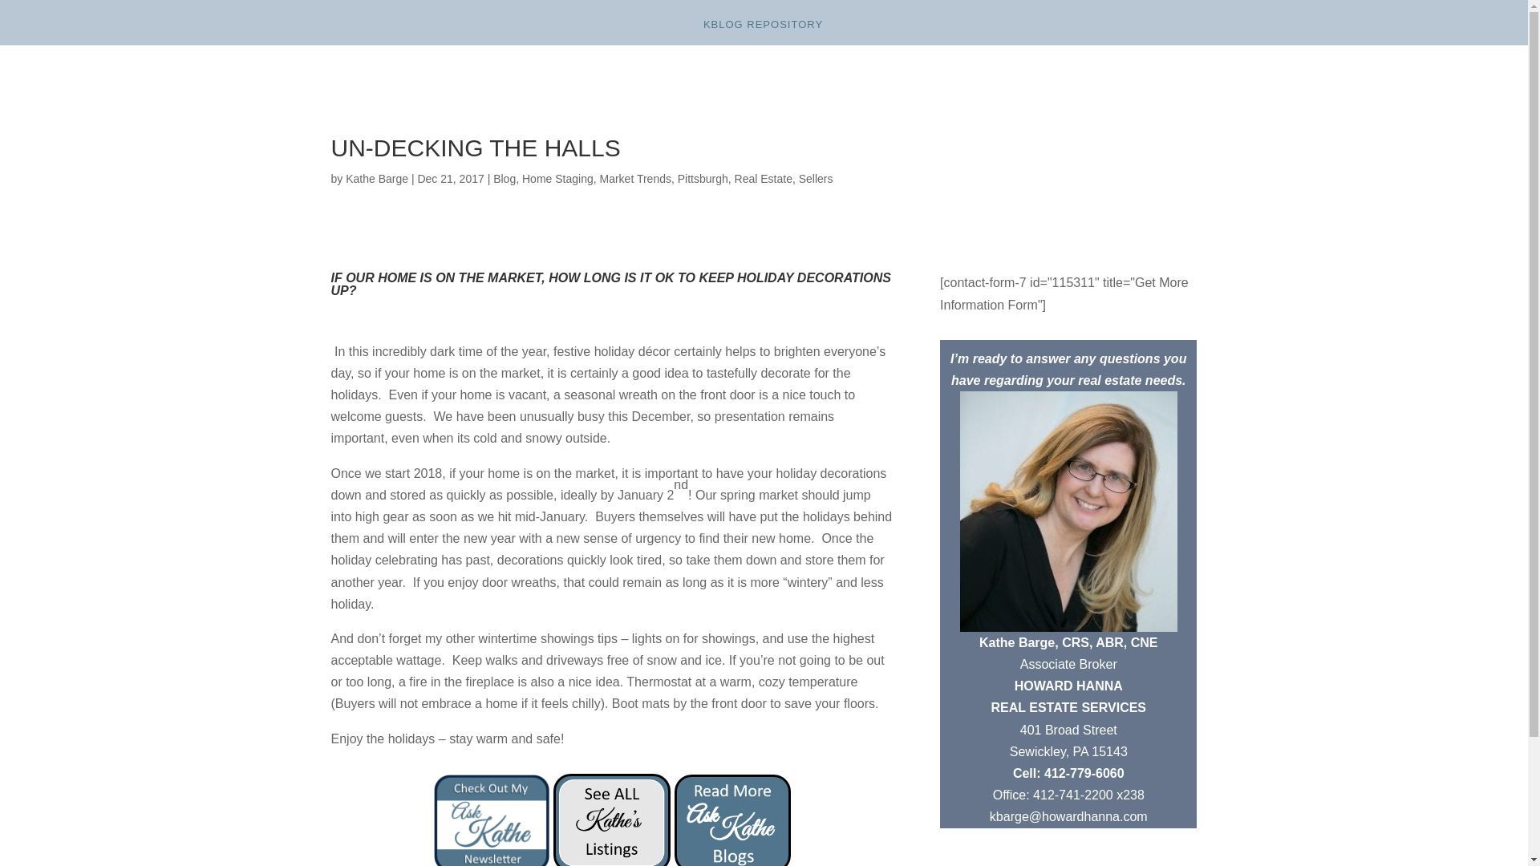  What do you see at coordinates (557, 178) in the screenshot?
I see `Home Staging` at bounding box center [557, 178].